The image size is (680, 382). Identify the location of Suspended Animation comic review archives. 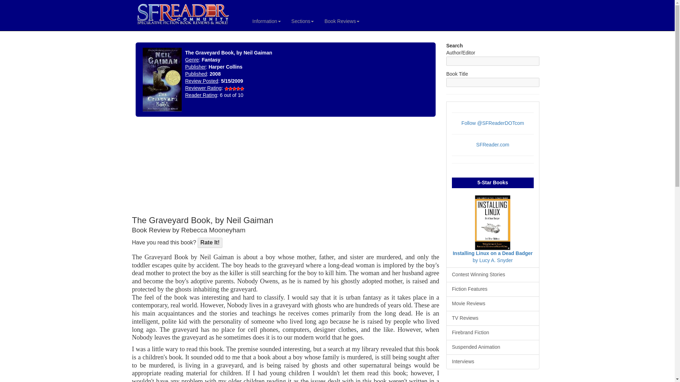
(492, 347).